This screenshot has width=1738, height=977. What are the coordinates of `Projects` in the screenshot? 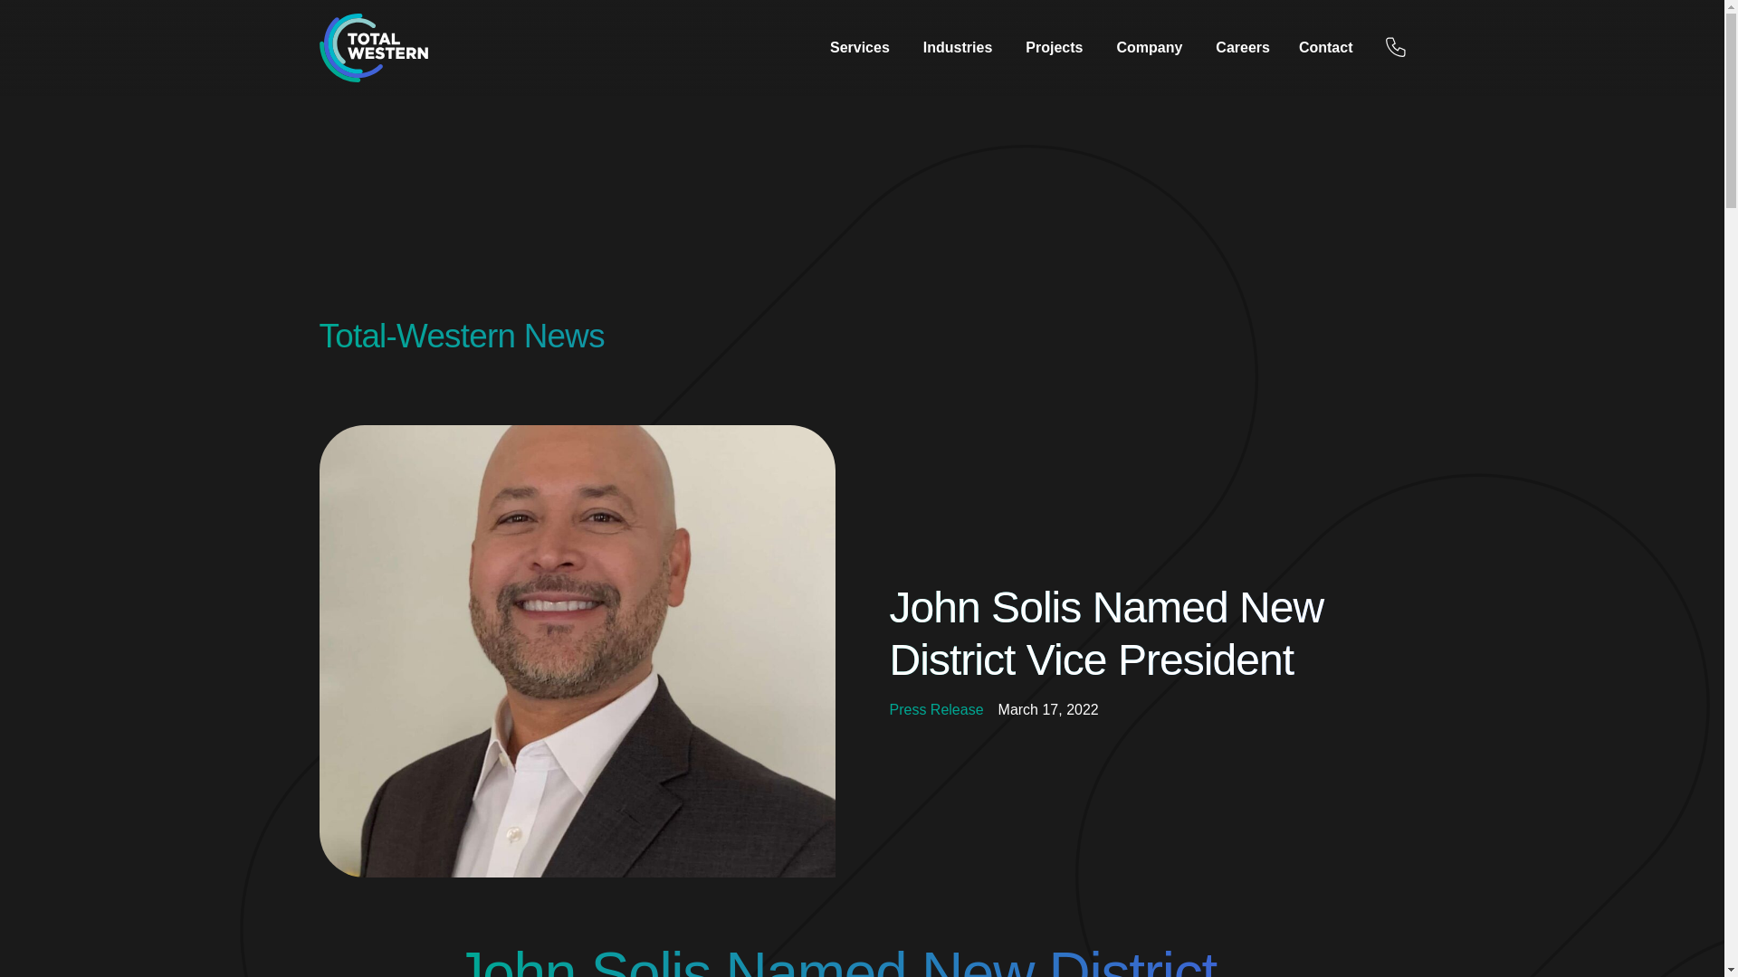 It's located at (1054, 47).